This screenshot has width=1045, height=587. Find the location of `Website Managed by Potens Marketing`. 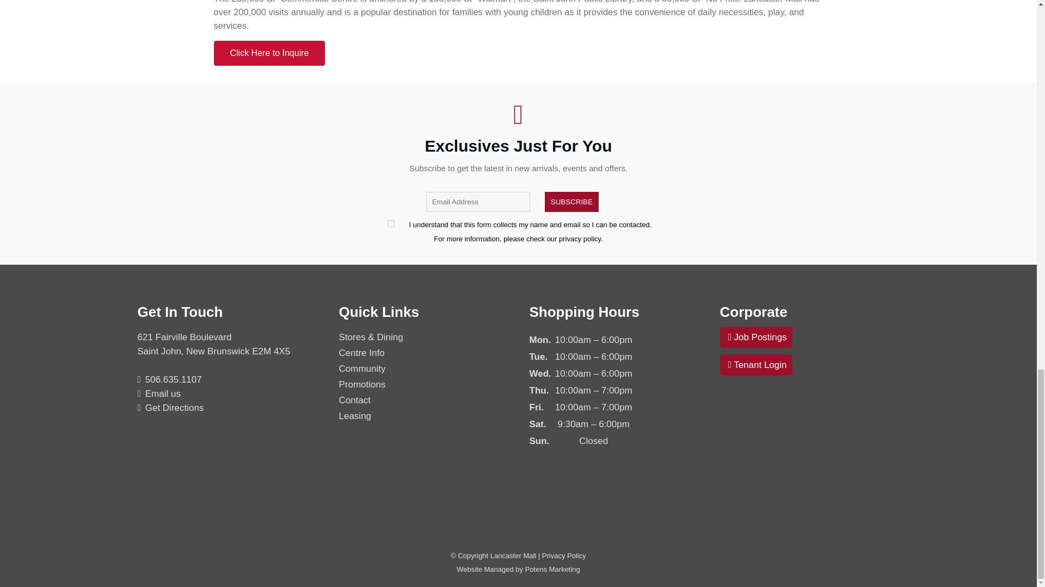

Website Managed by Potens Marketing is located at coordinates (518, 570).